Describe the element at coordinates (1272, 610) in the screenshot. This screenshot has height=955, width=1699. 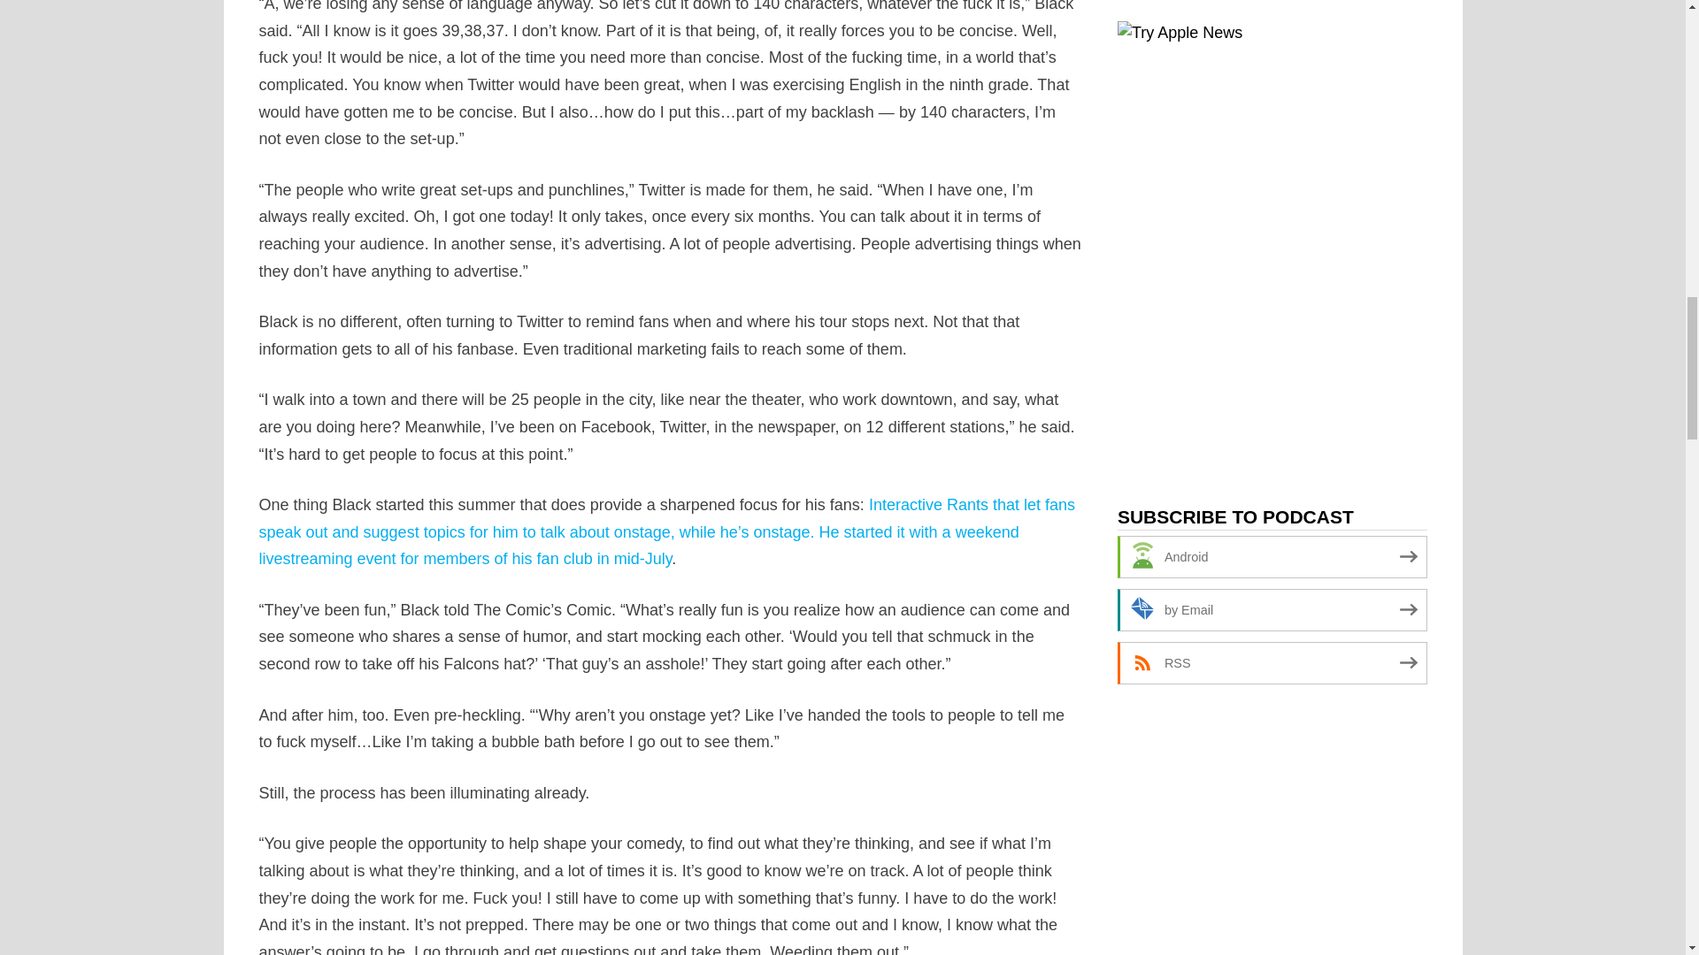
I see `Subscribe by Email` at that location.